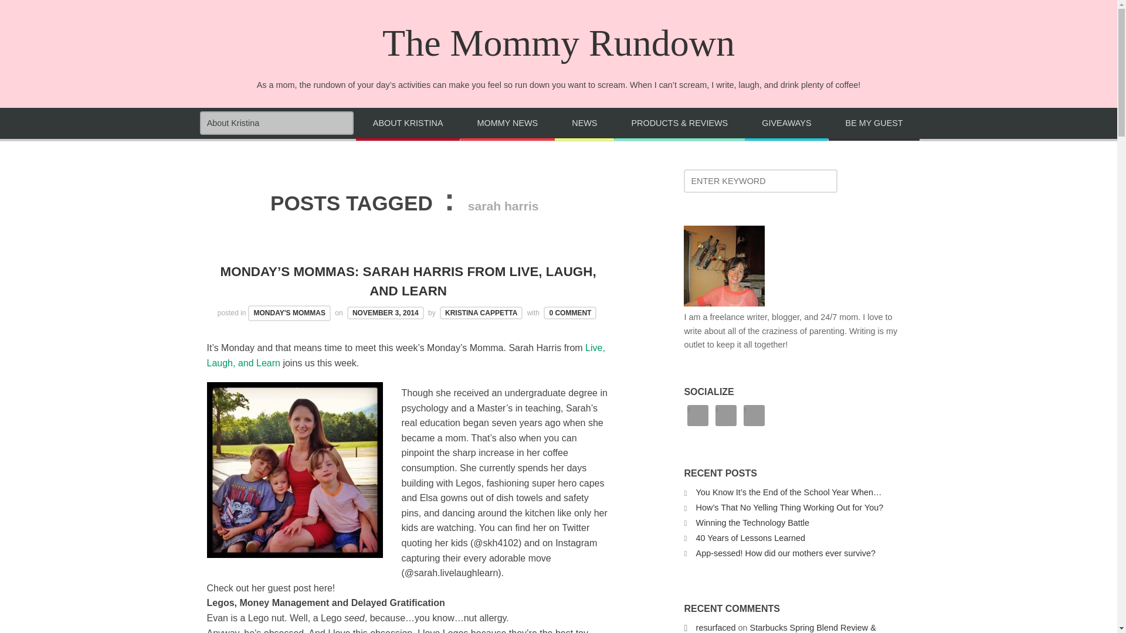  What do you see at coordinates (508, 124) in the screenshot?
I see `MOMMY NEWS` at bounding box center [508, 124].